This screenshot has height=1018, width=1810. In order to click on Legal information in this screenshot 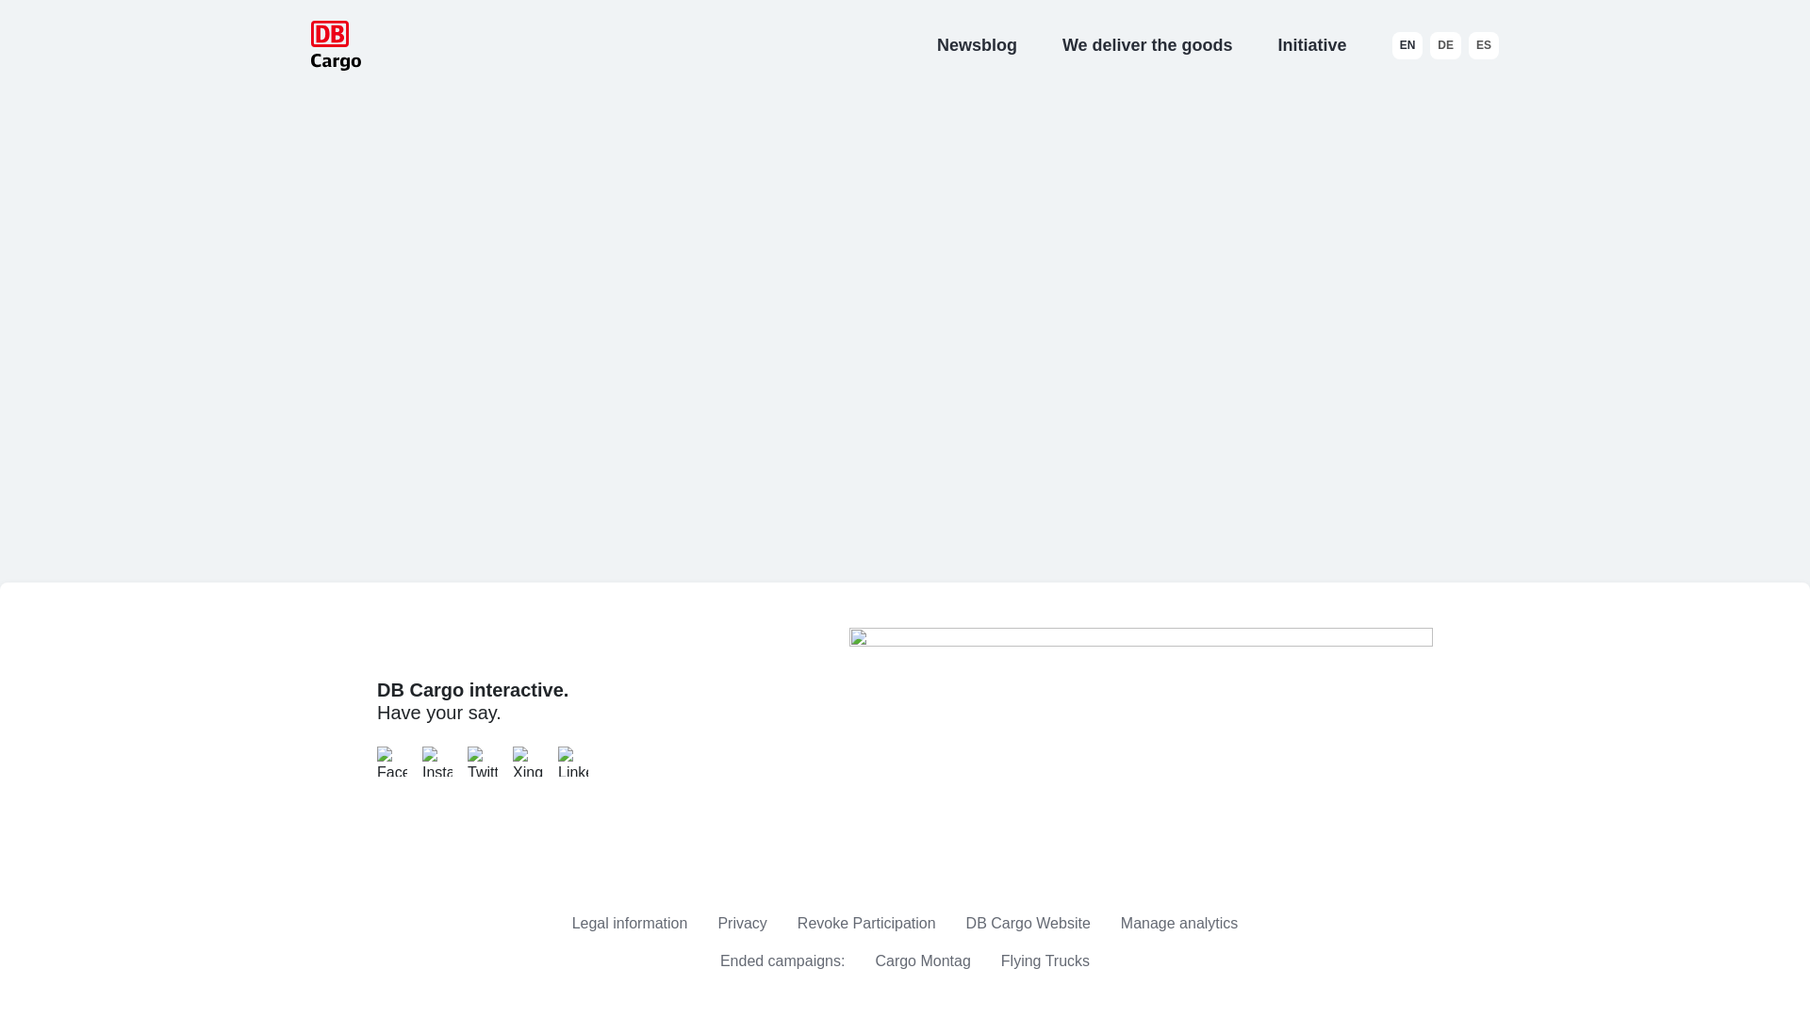, I will do `click(630, 923)`.